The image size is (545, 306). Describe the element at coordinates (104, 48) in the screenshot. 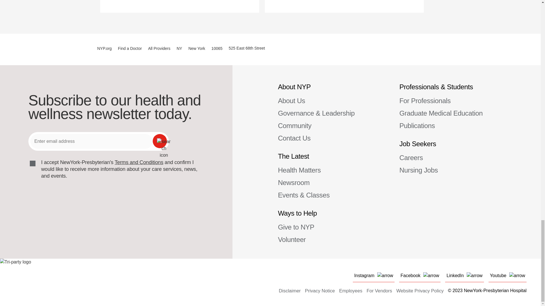

I see `NYP.org` at that location.